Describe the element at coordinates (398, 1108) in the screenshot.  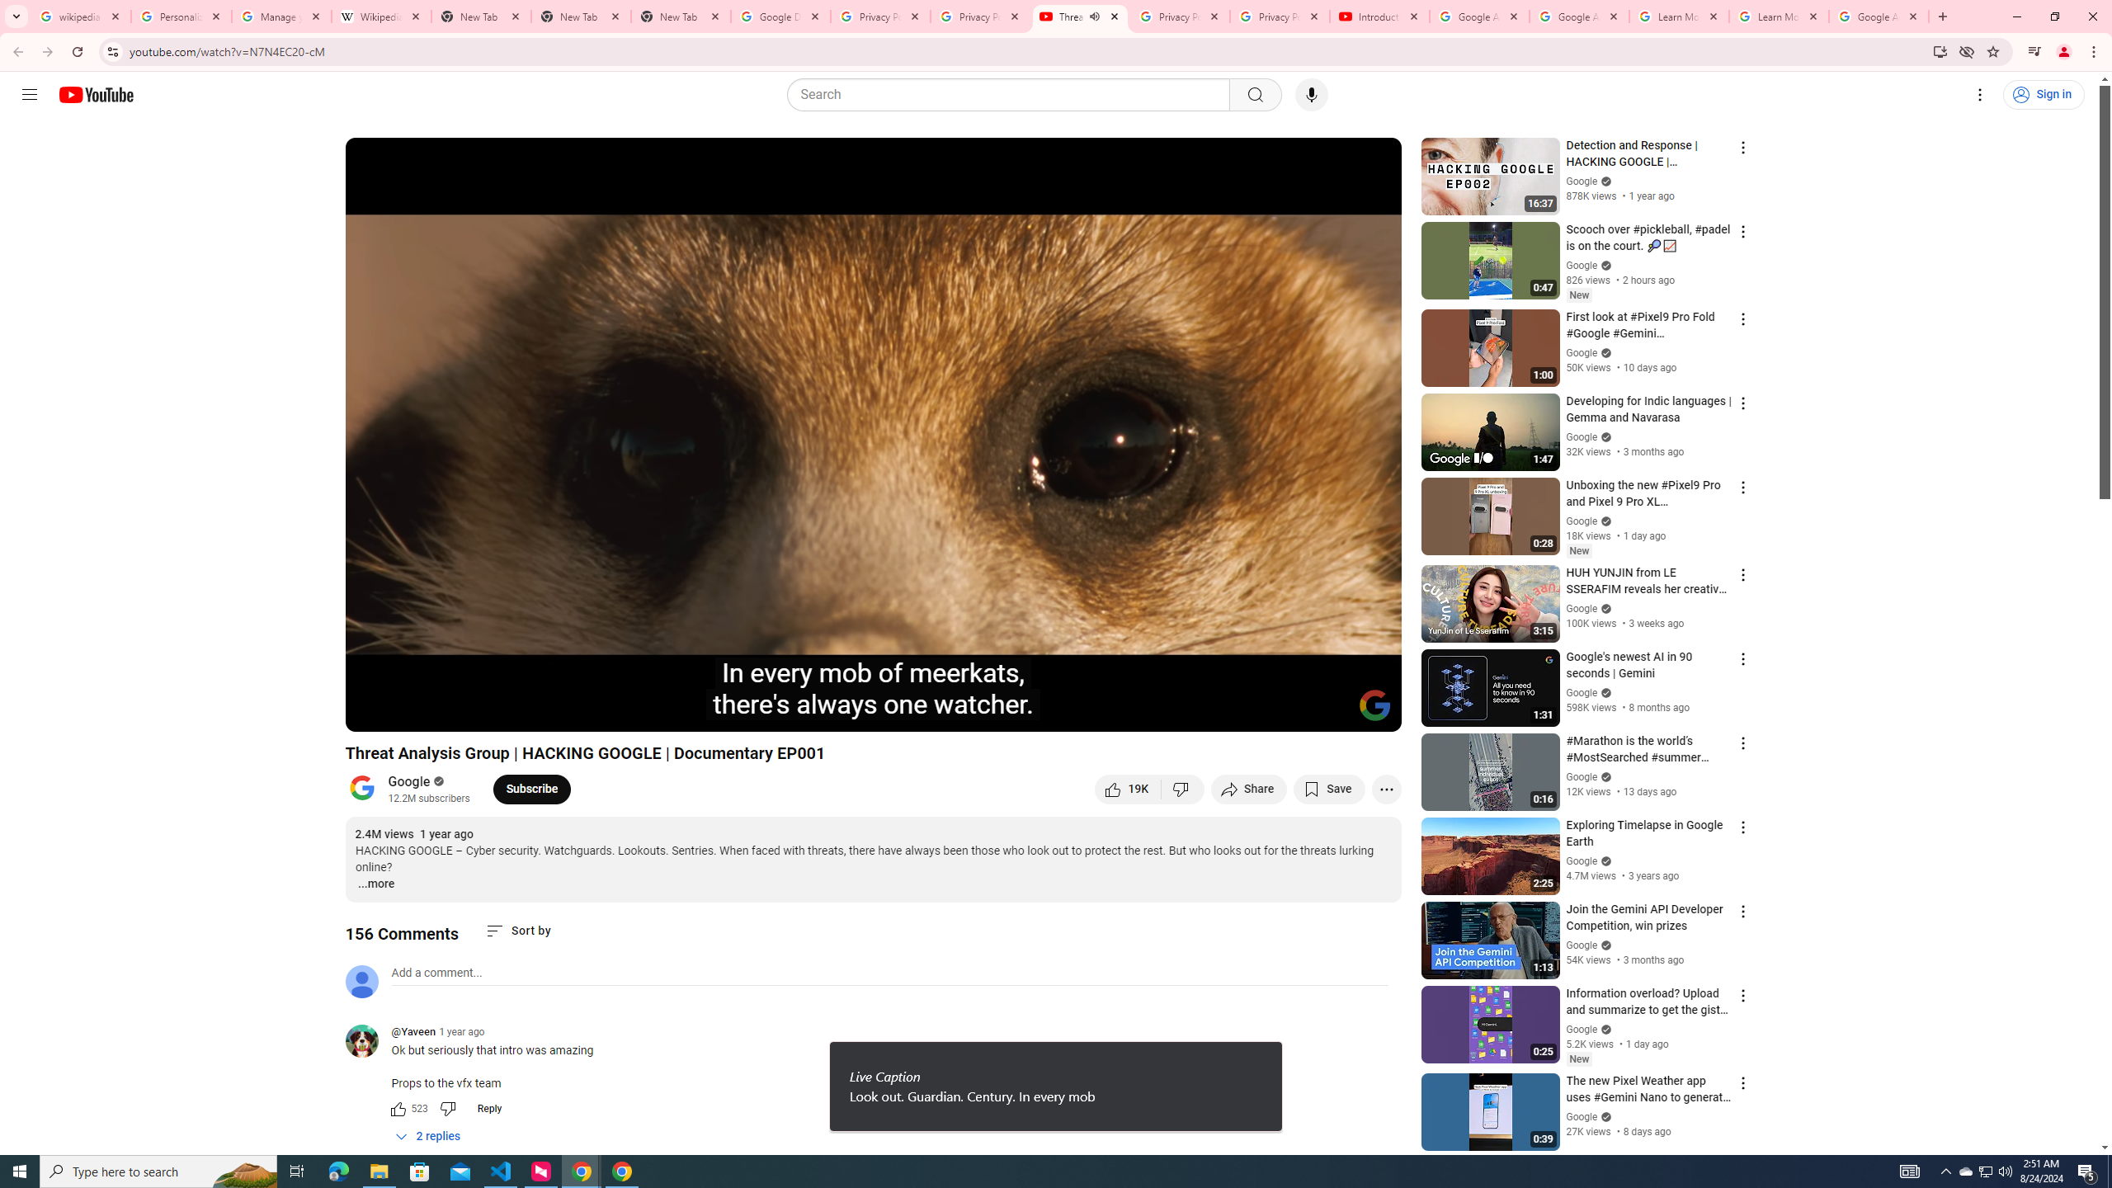
I see `Like this comment along with 523 other people` at that location.